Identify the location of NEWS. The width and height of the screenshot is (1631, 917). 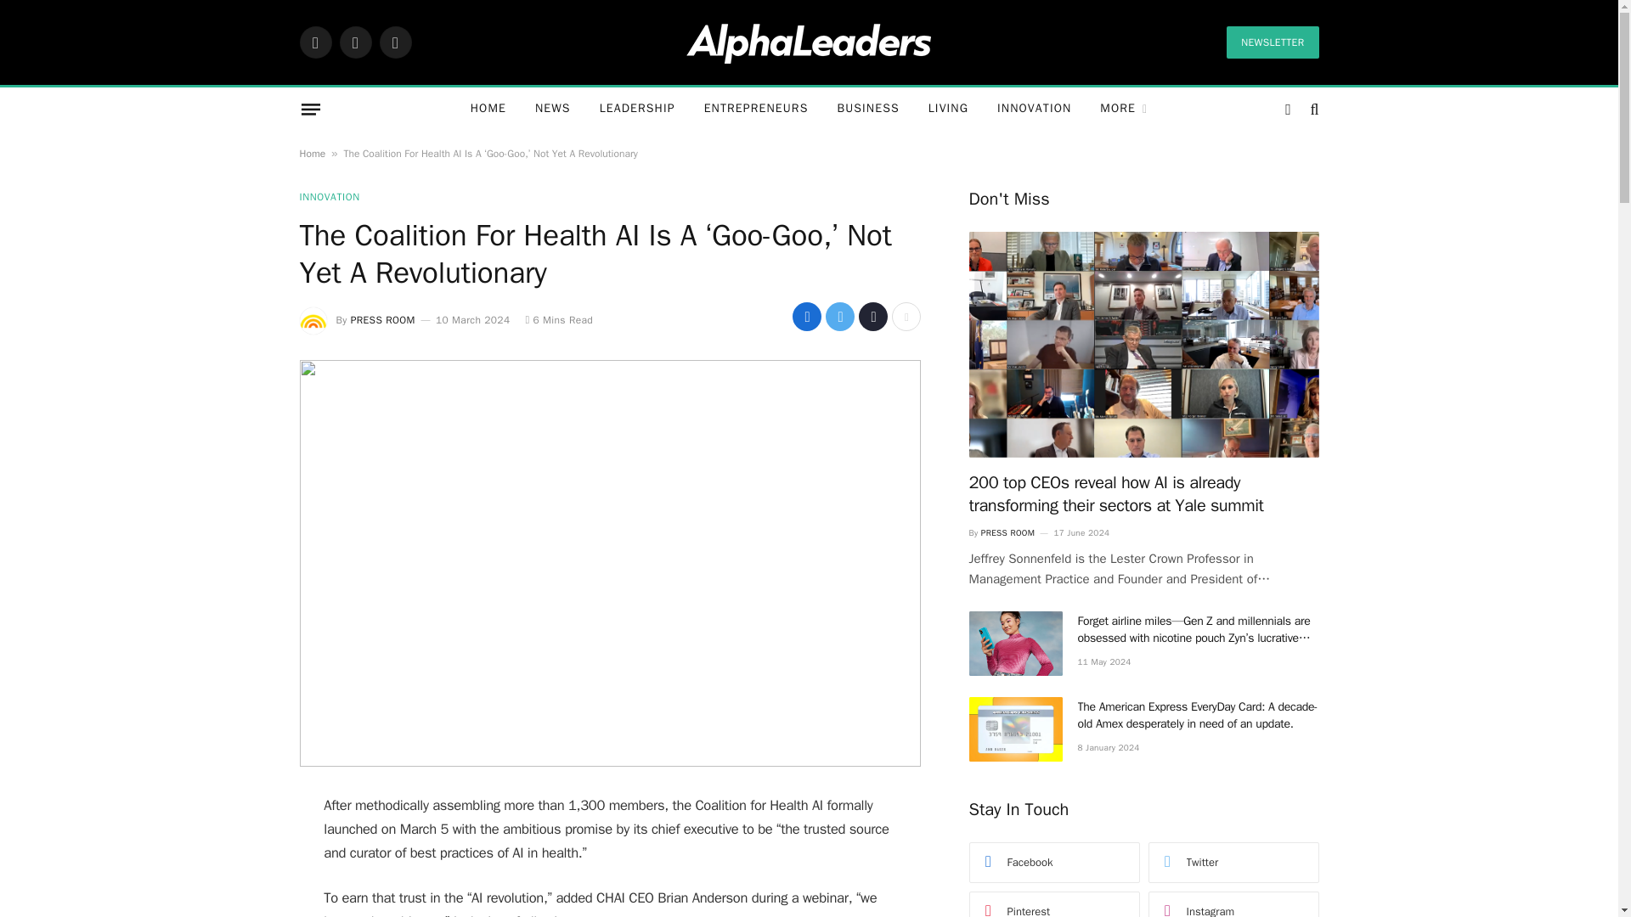
(552, 109).